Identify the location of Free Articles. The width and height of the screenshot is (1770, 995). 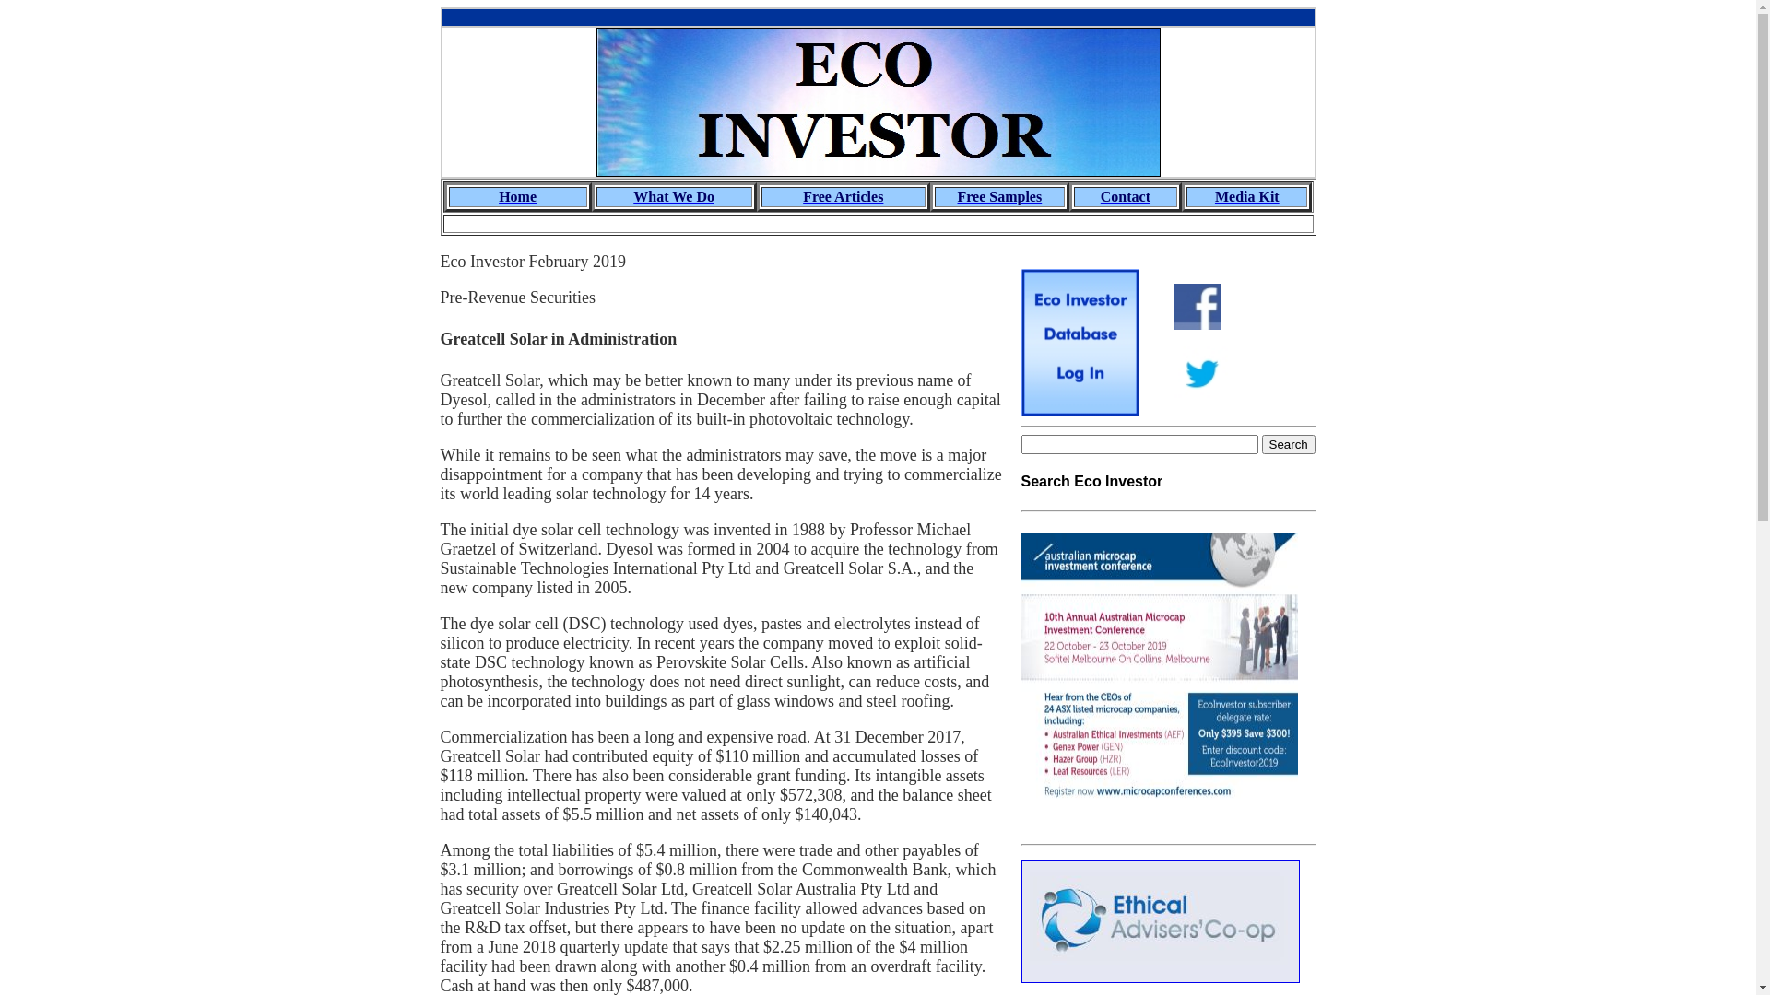
(843, 197).